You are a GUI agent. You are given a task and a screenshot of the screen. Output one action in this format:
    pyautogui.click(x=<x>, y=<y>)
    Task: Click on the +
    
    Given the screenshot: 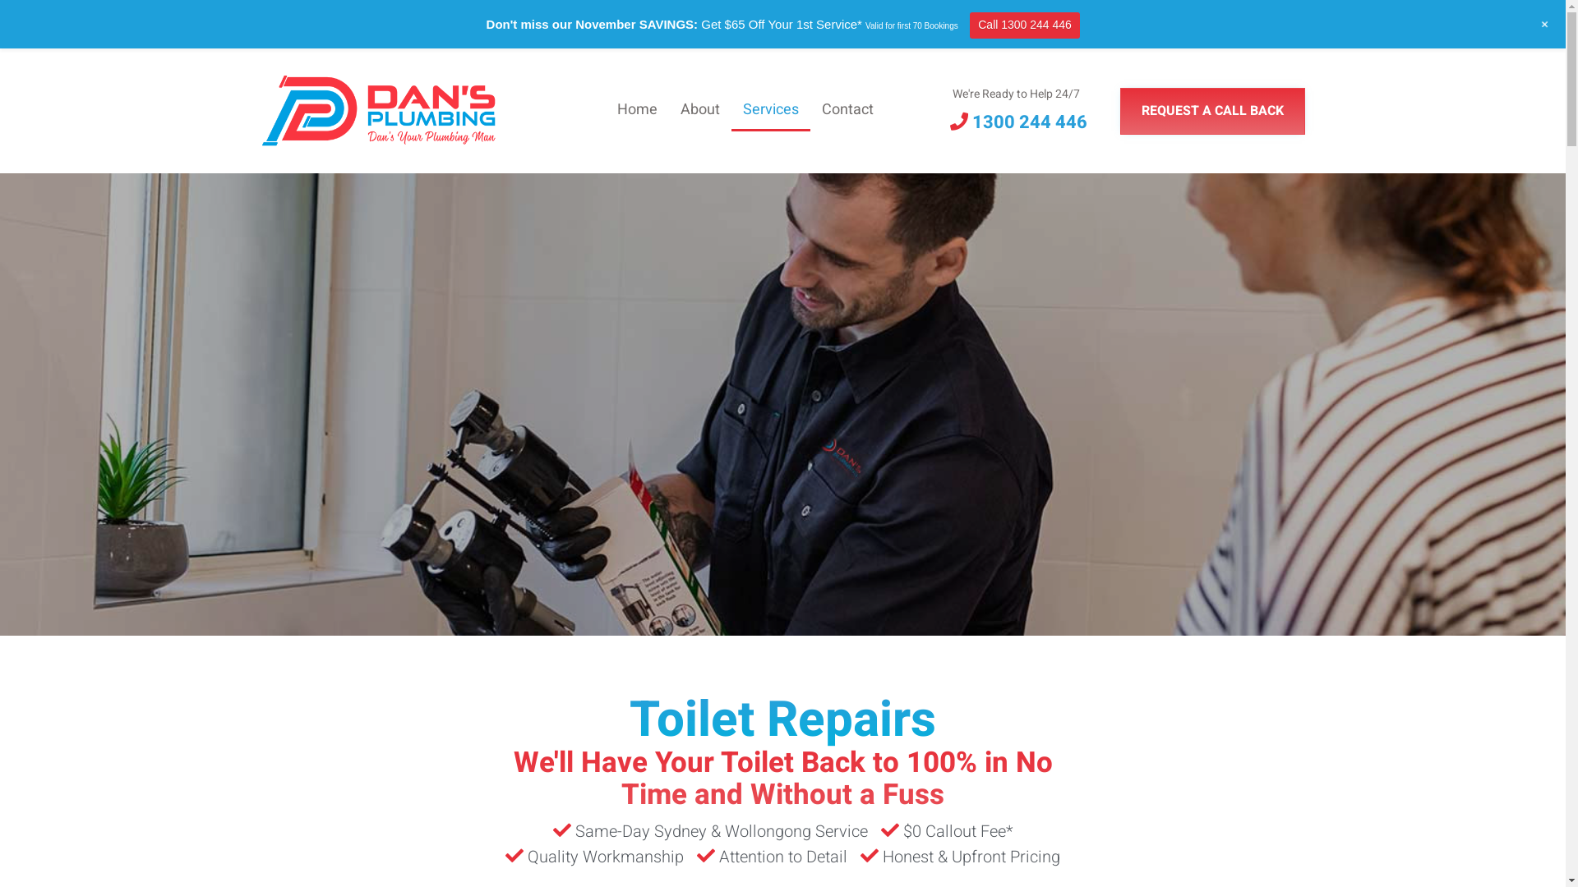 What is the action you would take?
    pyautogui.click(x=1545, y=25)
    